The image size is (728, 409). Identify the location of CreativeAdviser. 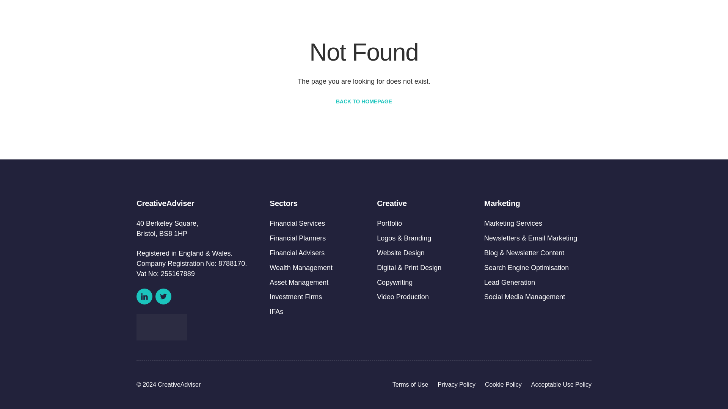
(447, 17).